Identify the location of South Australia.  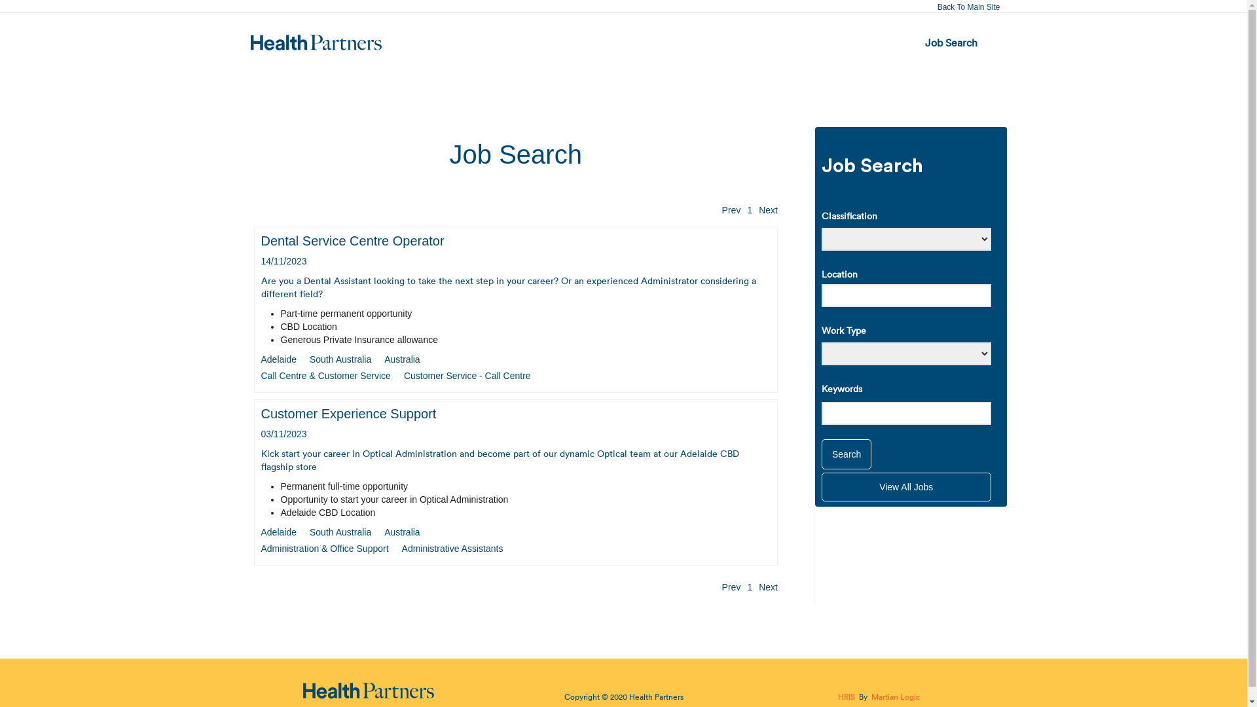
(340, 532).